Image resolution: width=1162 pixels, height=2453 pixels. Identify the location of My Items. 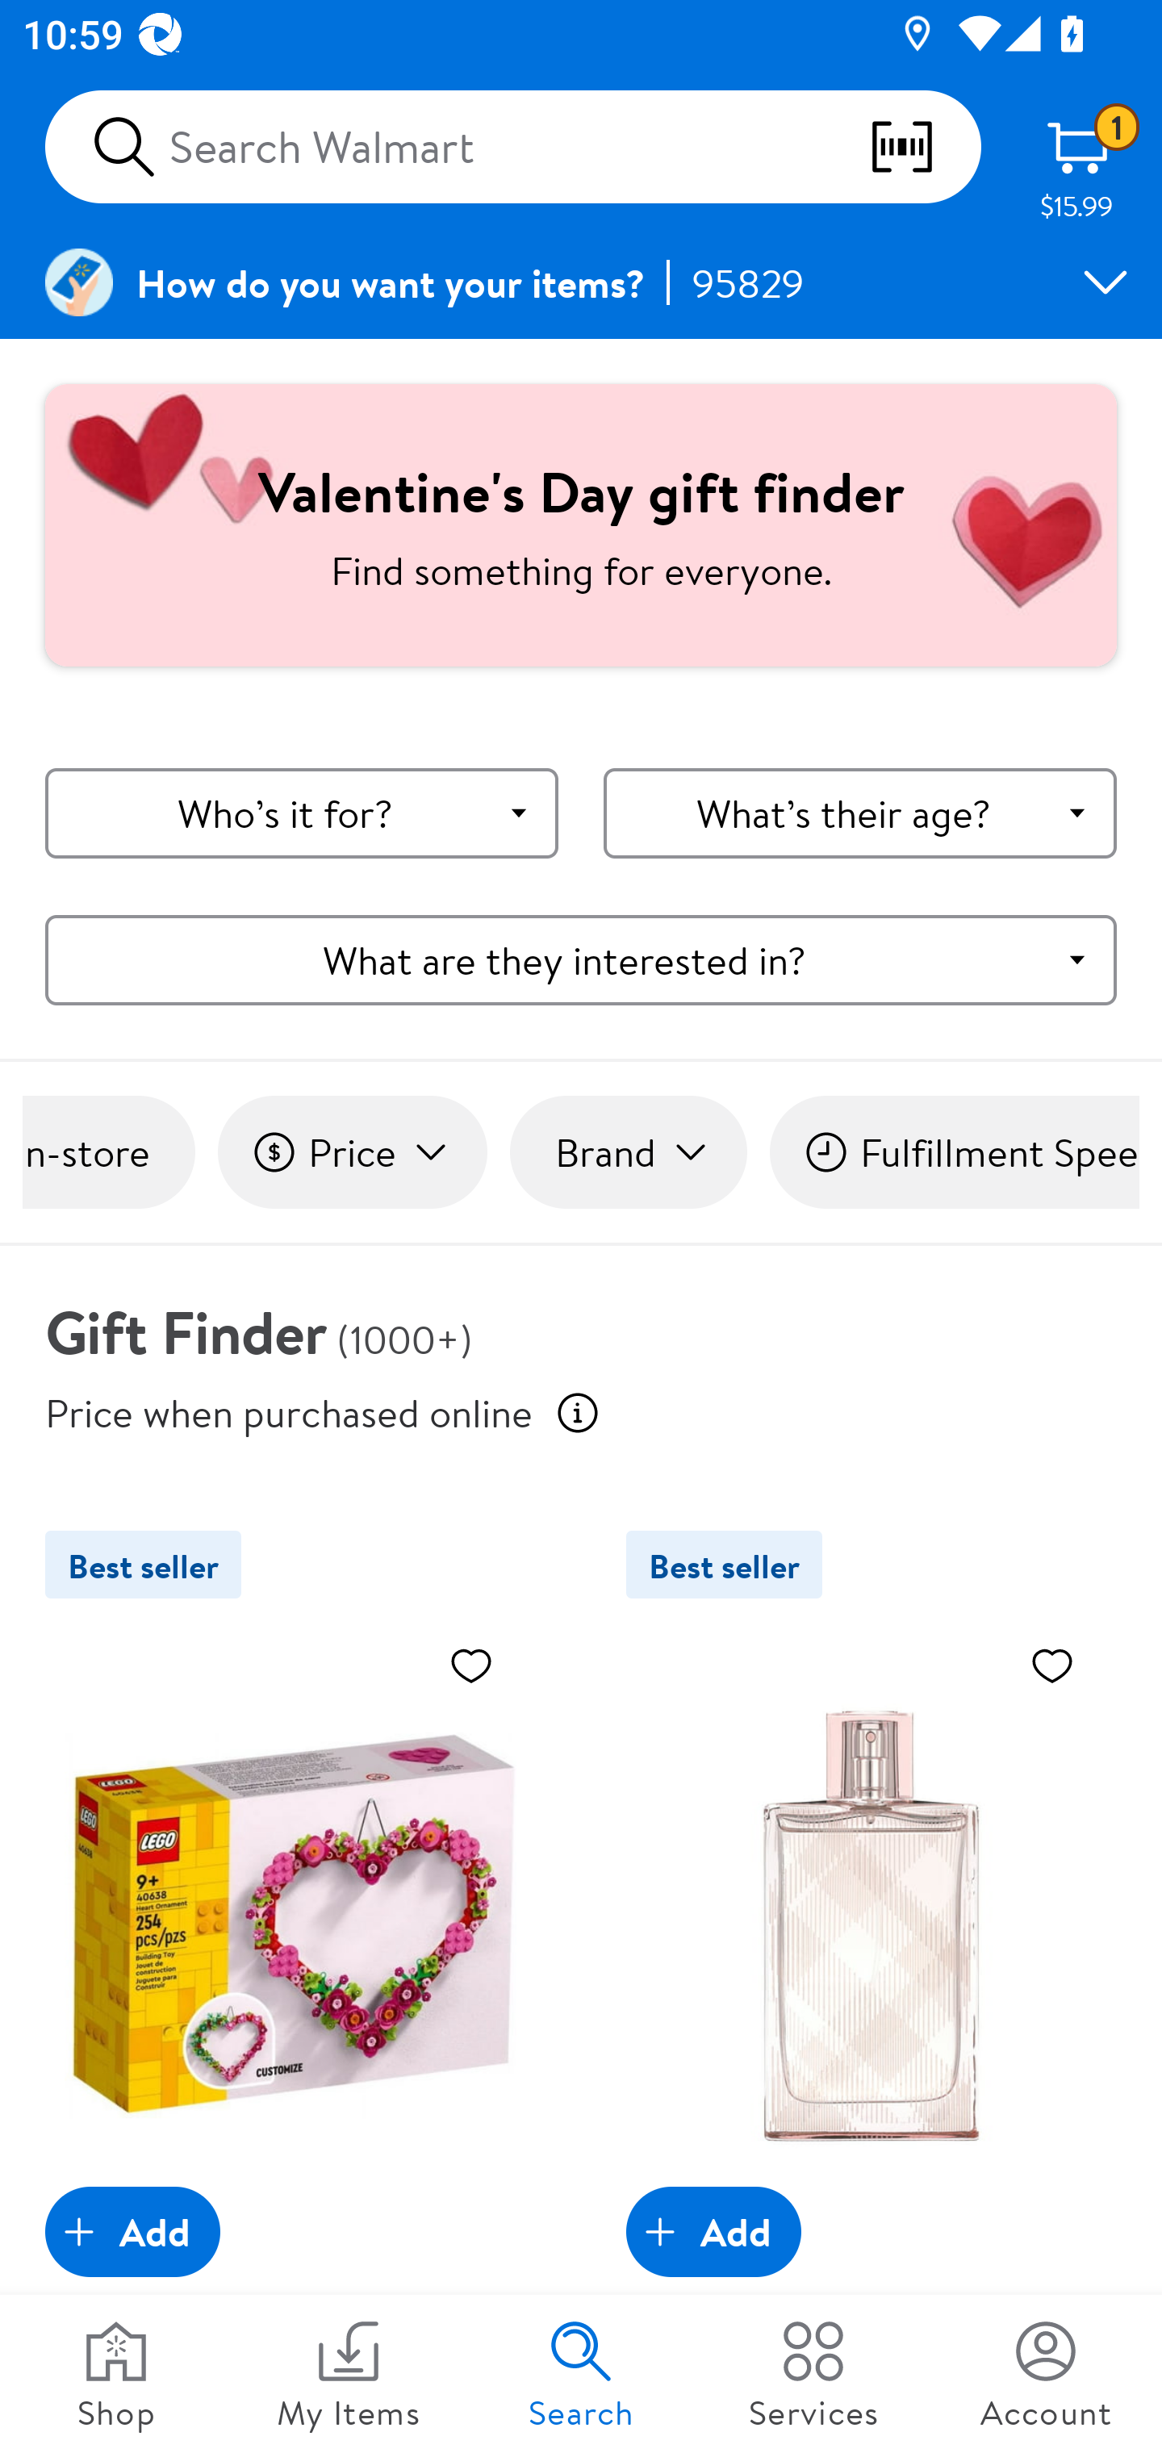
(349, 2374).